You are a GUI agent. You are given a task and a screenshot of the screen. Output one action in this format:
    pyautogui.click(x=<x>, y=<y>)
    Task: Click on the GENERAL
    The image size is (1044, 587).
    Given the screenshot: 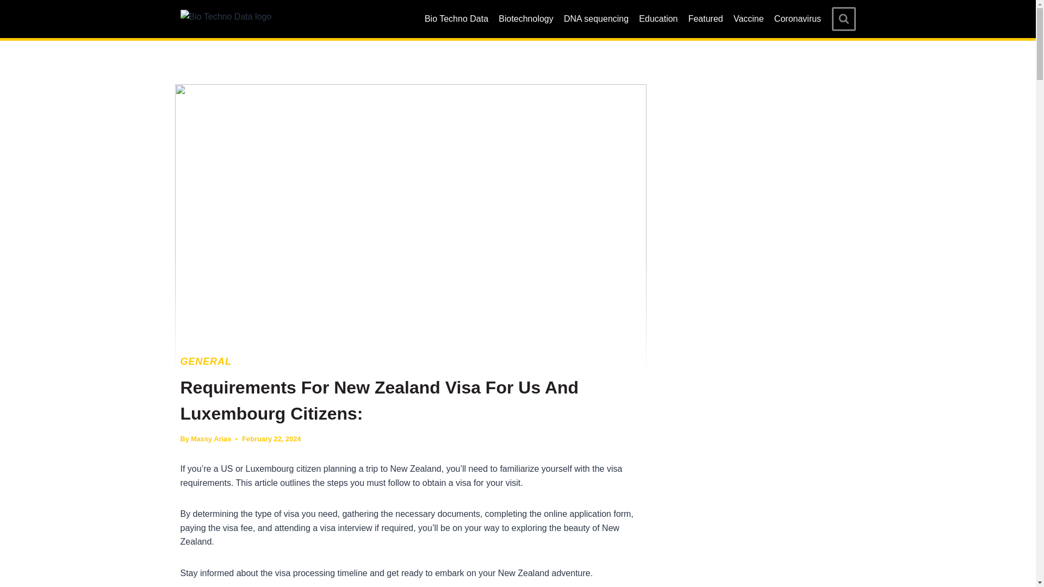 What is the action you would take?
    pyautogui.click(x=206, y=361)
    